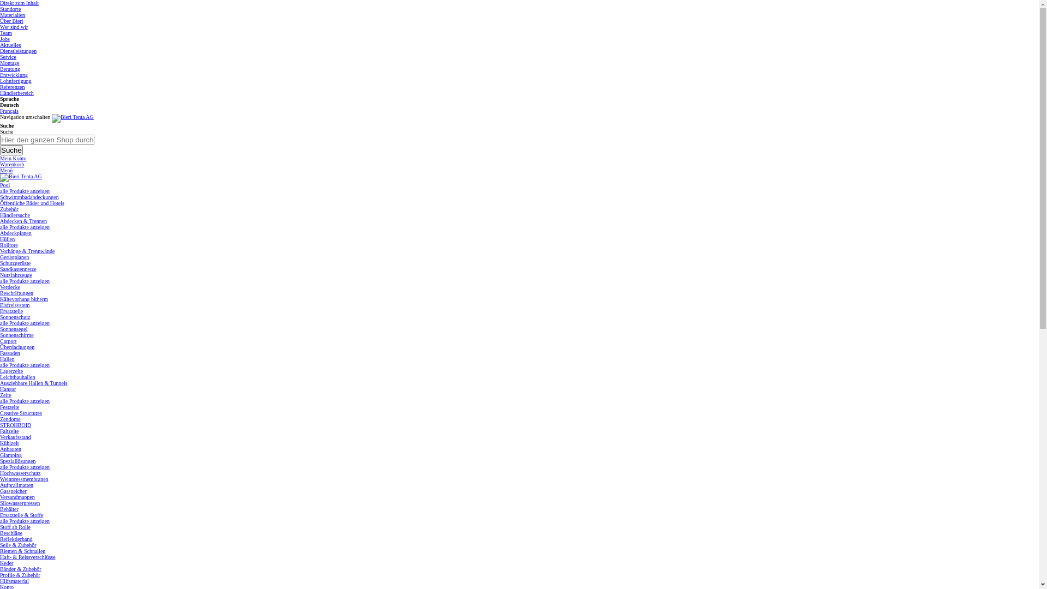 The height and width of the screenshot is (589, 1047). Describe the element at coordinates (25, 323) in the screenshot. I see `alle Produkte anzeigen` at that location.